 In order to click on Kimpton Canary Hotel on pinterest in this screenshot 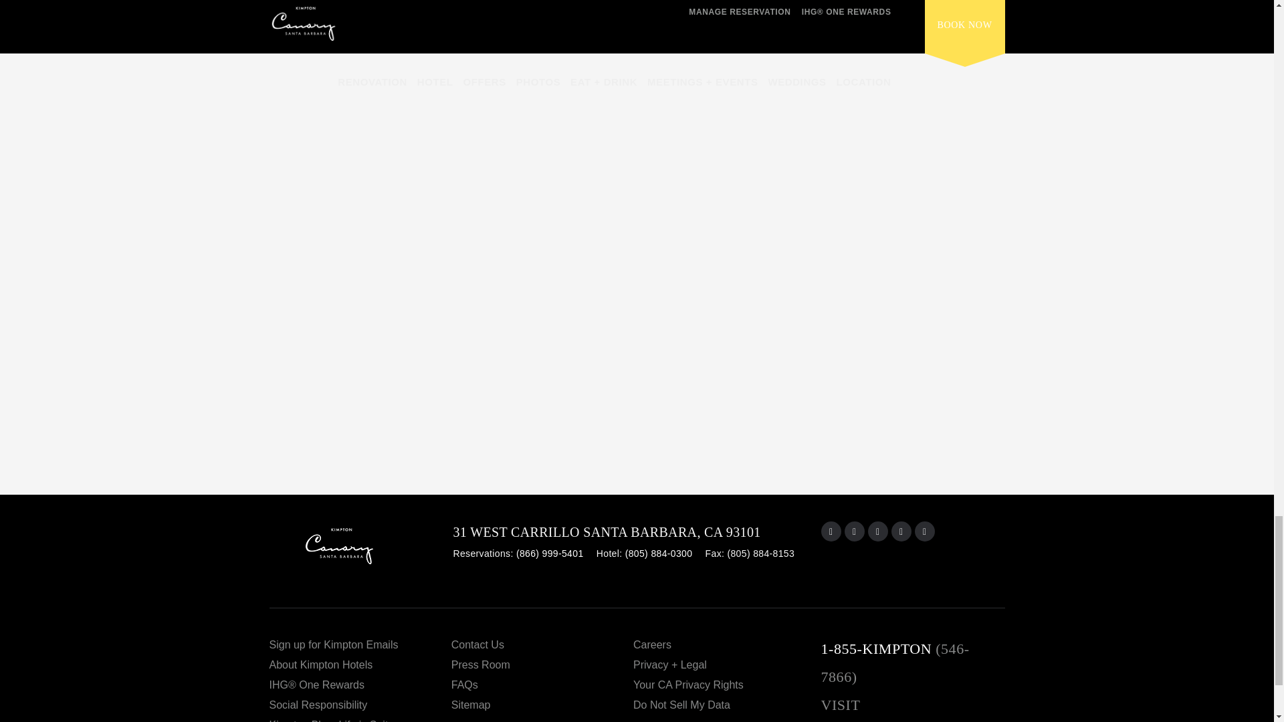, I will do `click(901, 531)`.